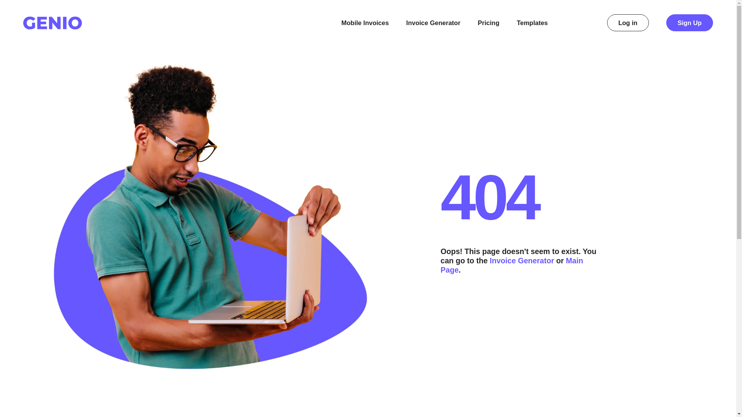  What do you see at coordinates (512, 265) in the screenshot?
I see `Main Page` at bounding box center [512, 265].